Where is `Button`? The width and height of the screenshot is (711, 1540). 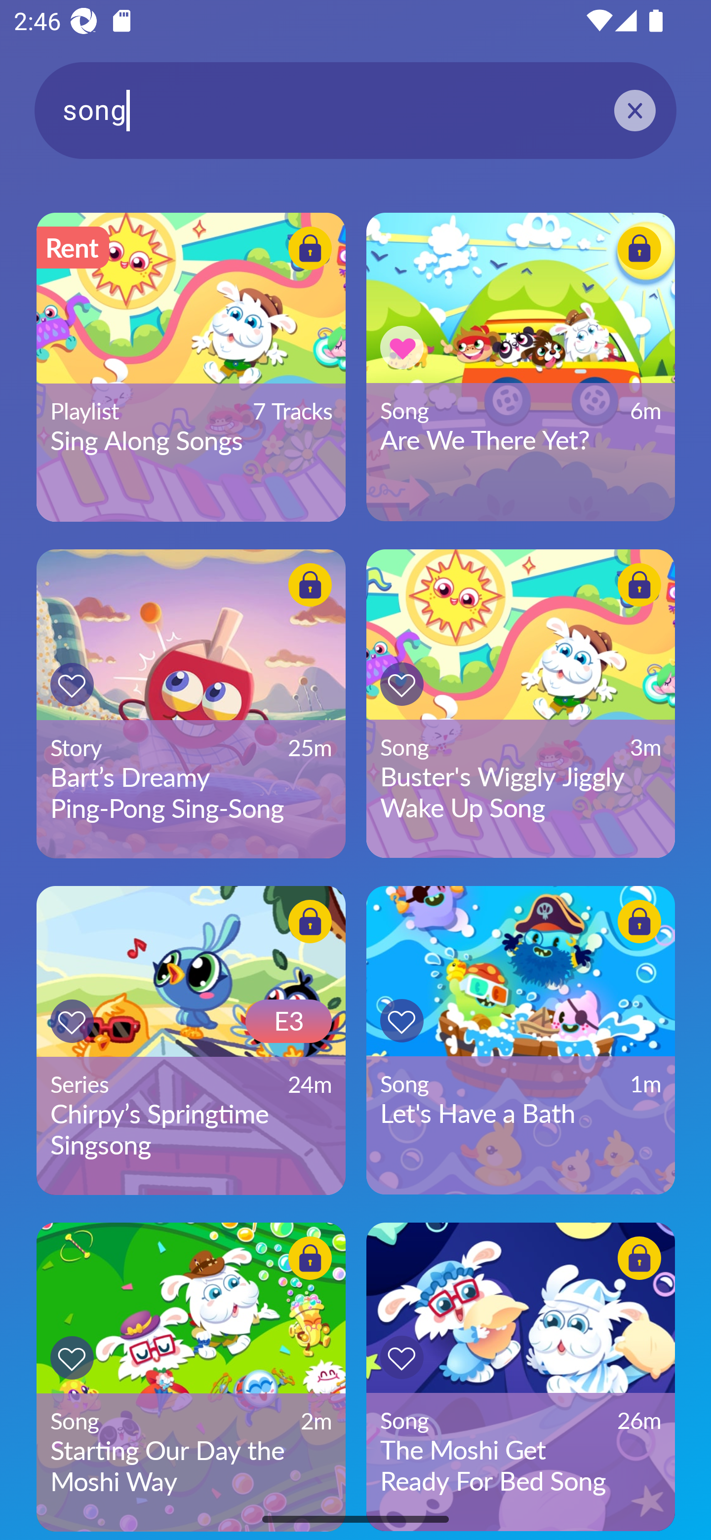
Button is located at coordinates (402, 1356).